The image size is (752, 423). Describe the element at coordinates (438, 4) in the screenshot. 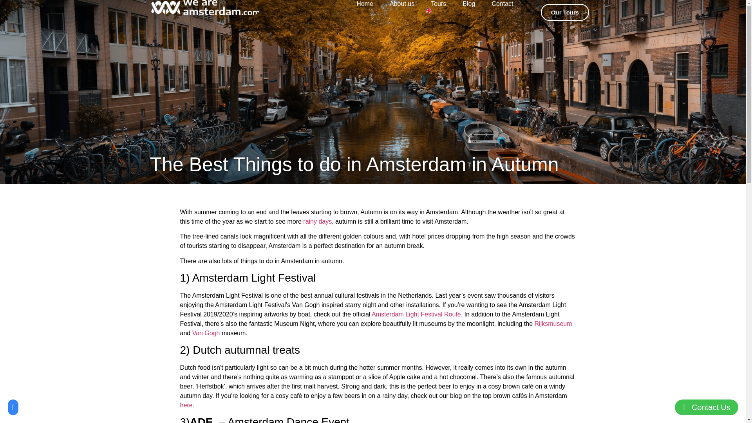

I see `Tours` at that location.